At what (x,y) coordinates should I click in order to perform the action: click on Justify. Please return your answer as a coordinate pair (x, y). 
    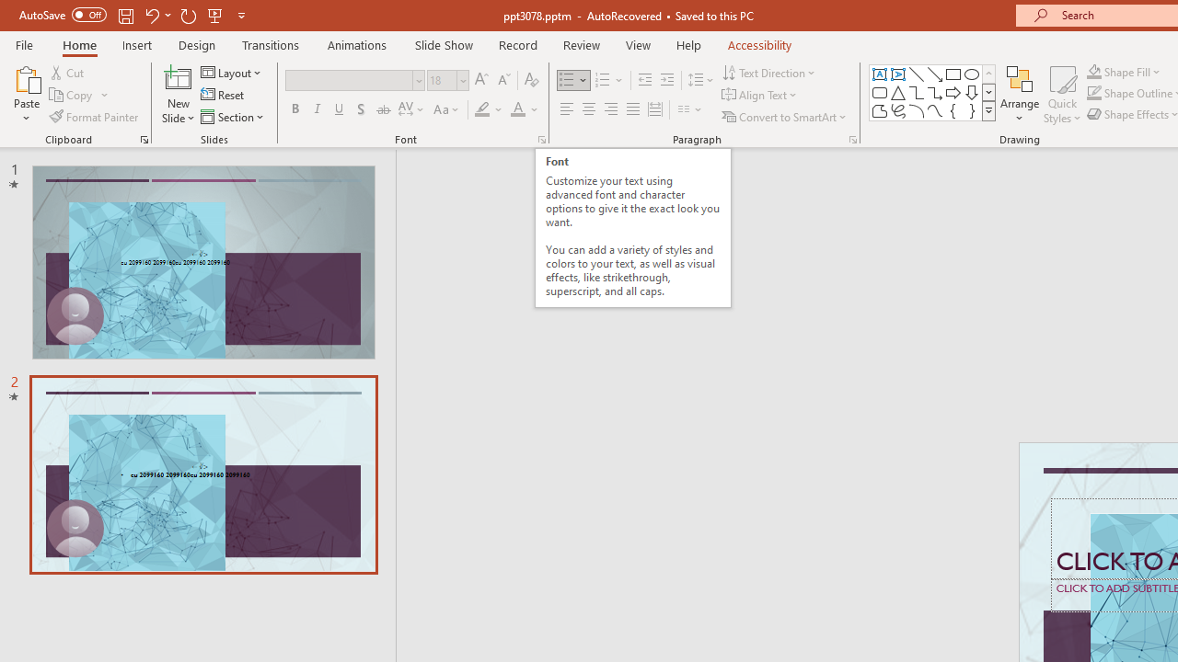
    Looking at the image, I should click on (633, 110).